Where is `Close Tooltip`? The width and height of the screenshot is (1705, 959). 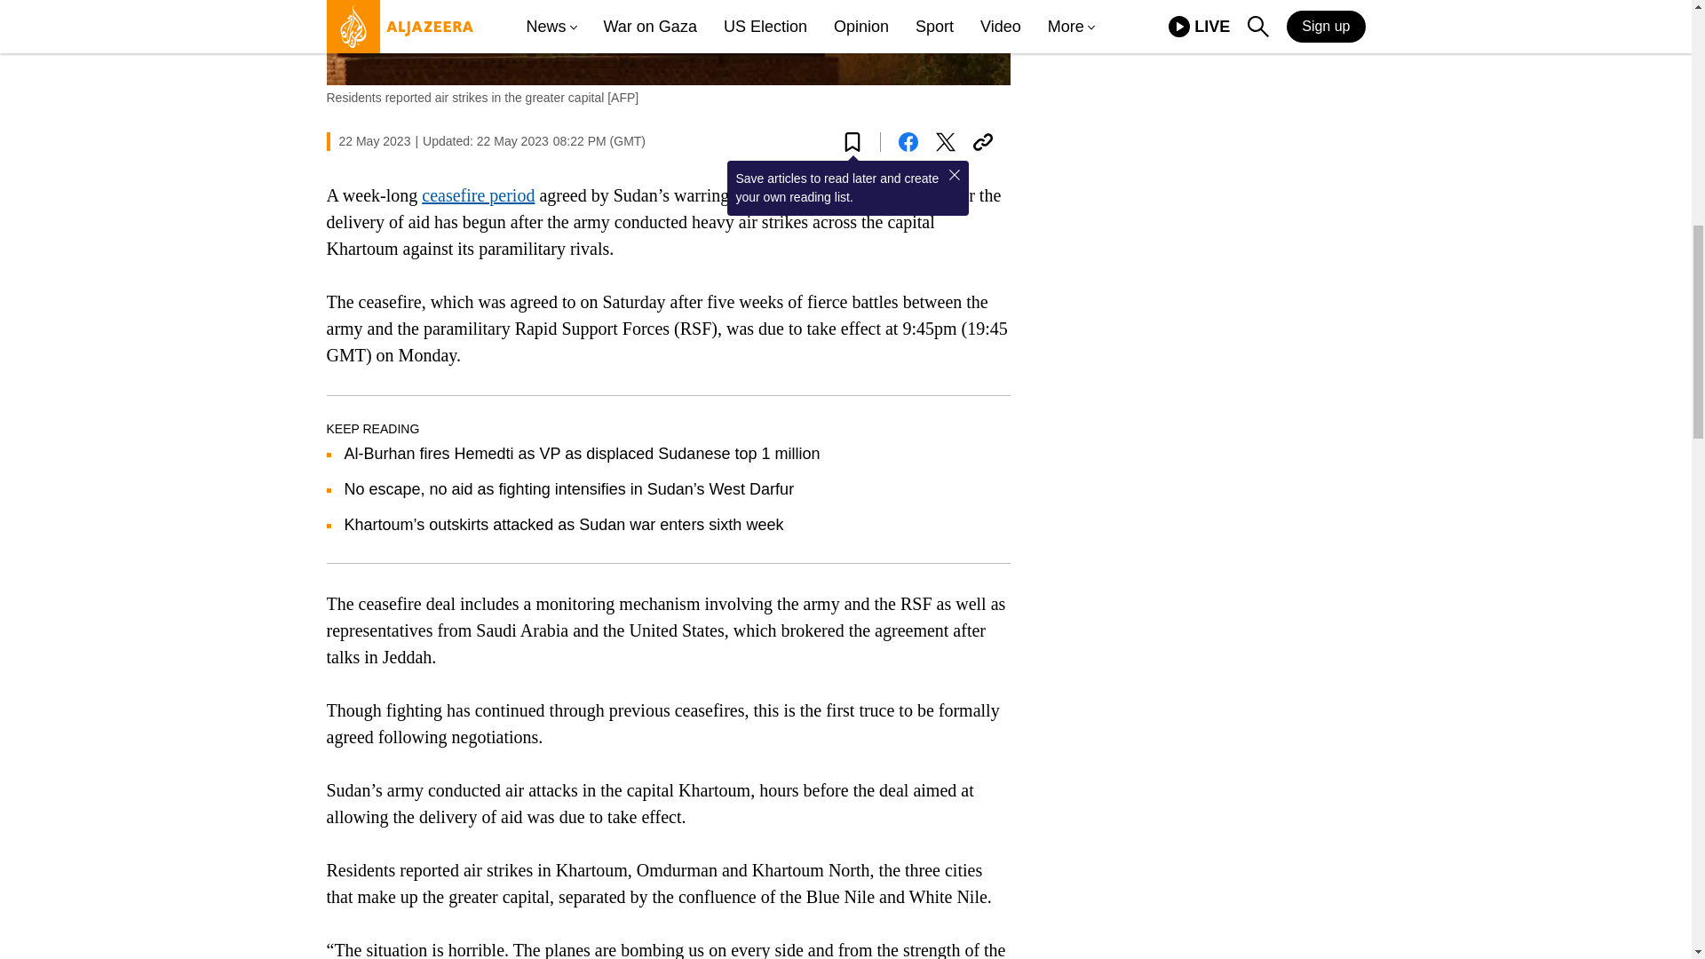 Close Tooltip is located at coordinates (954, 174).